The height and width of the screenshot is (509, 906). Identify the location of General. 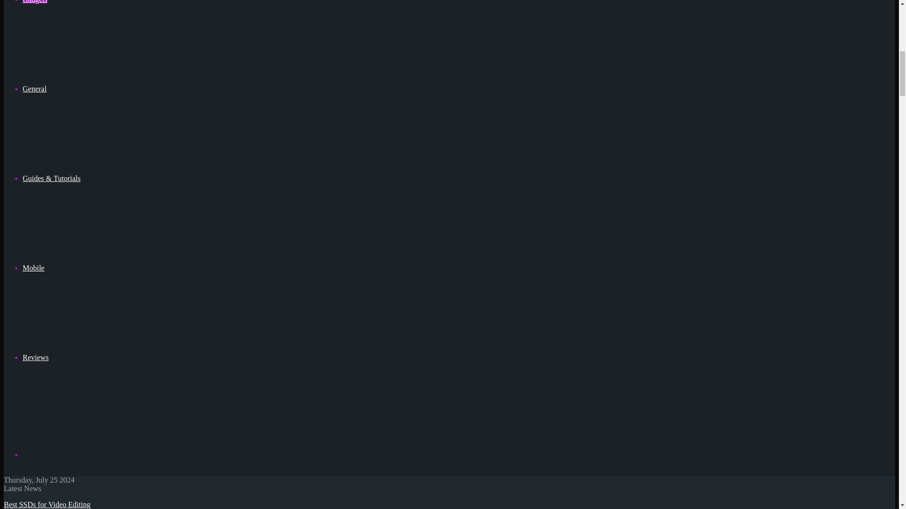
(35, 89).